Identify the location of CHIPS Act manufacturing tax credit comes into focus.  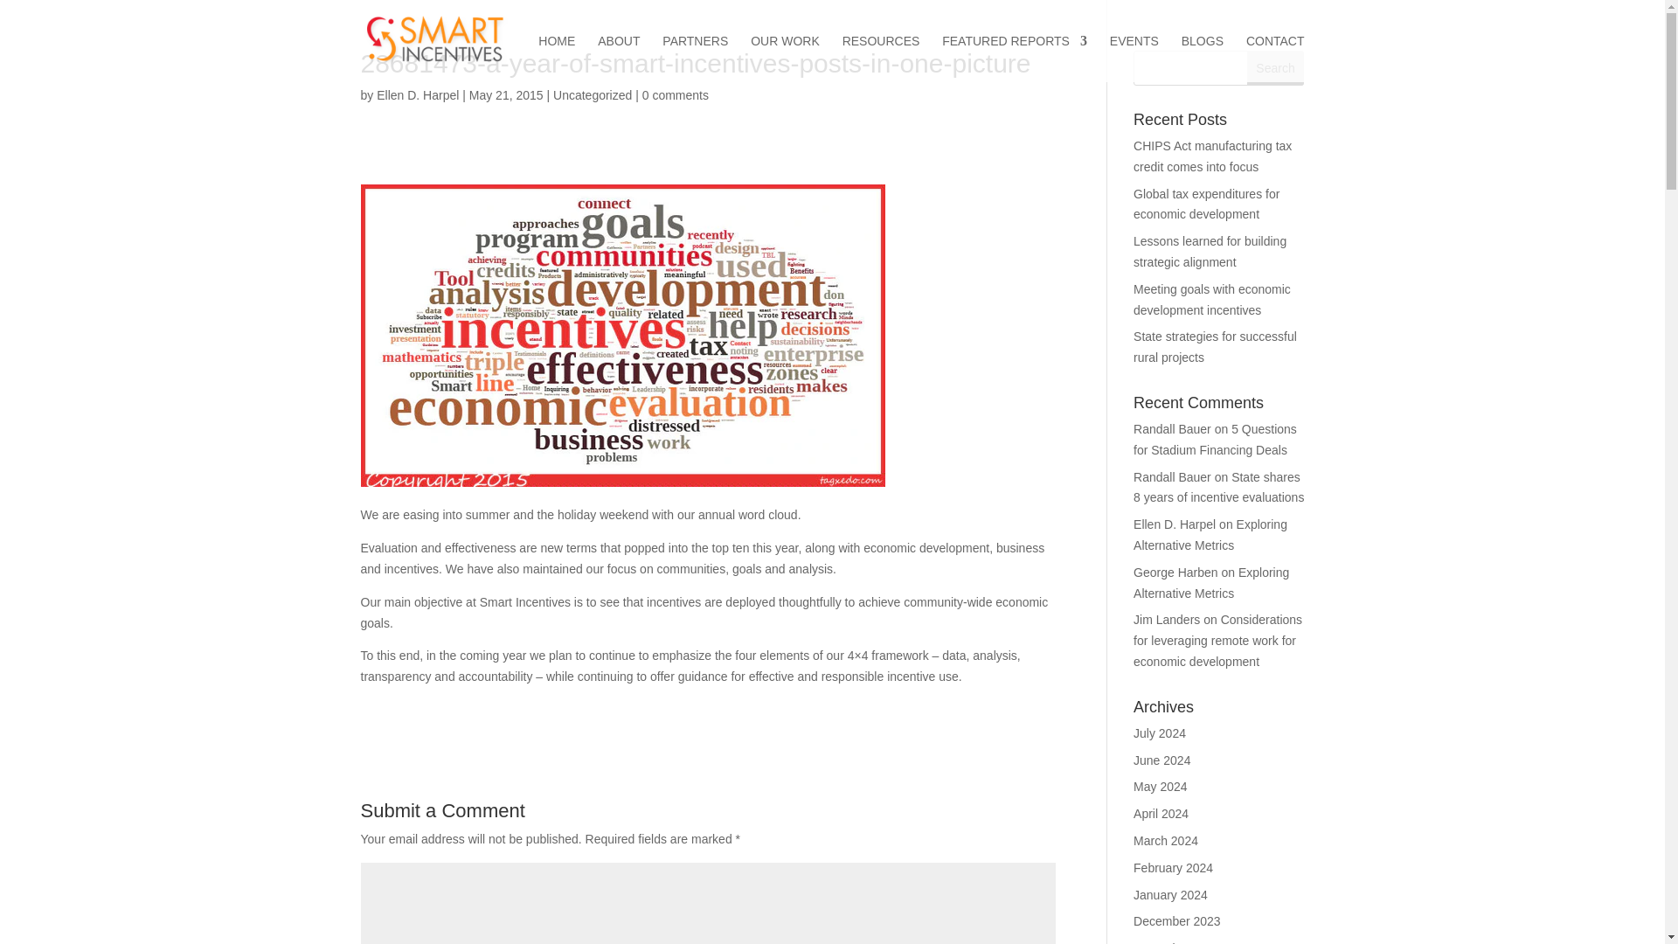
(1213, 156).